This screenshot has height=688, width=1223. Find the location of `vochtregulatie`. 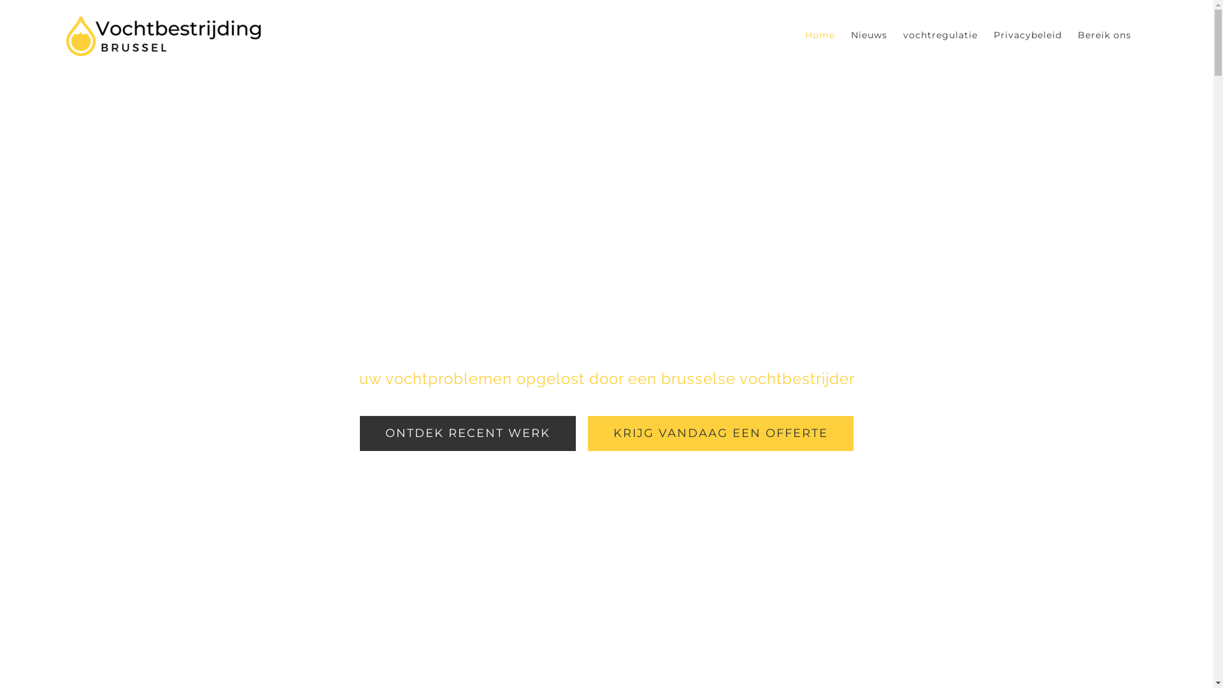

vochtregulatie is located at coordinates (940, 34).